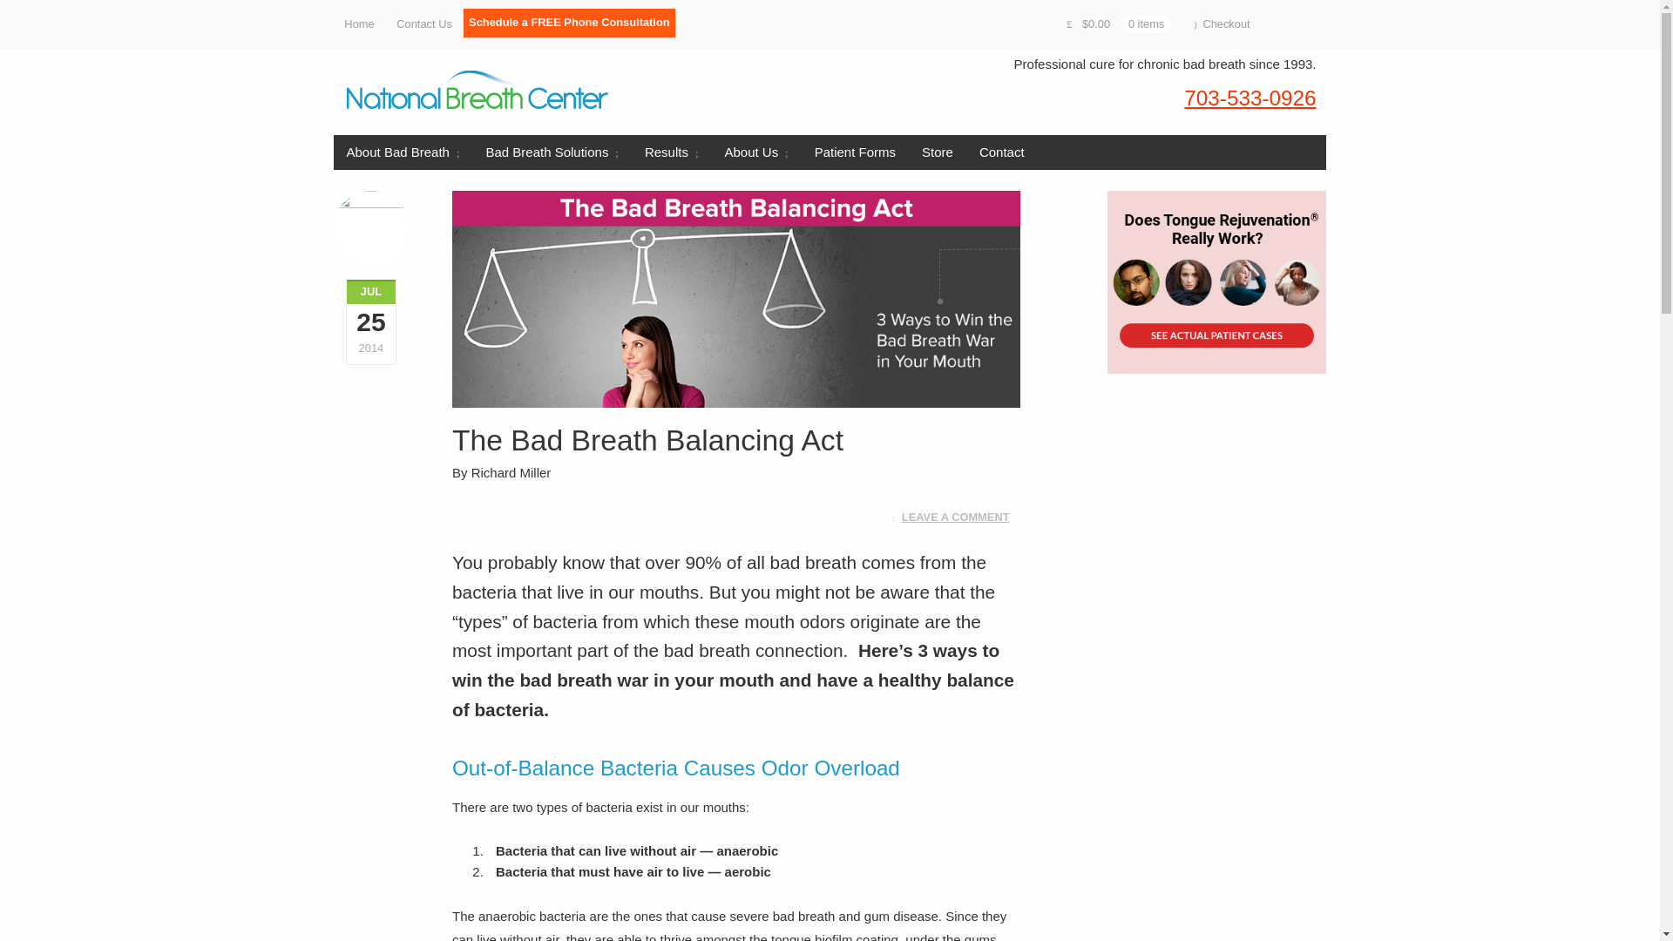 Image resolution: width=1673 pixels, height=941 pixels. I want to click on Contact Us, so click(423, 24).